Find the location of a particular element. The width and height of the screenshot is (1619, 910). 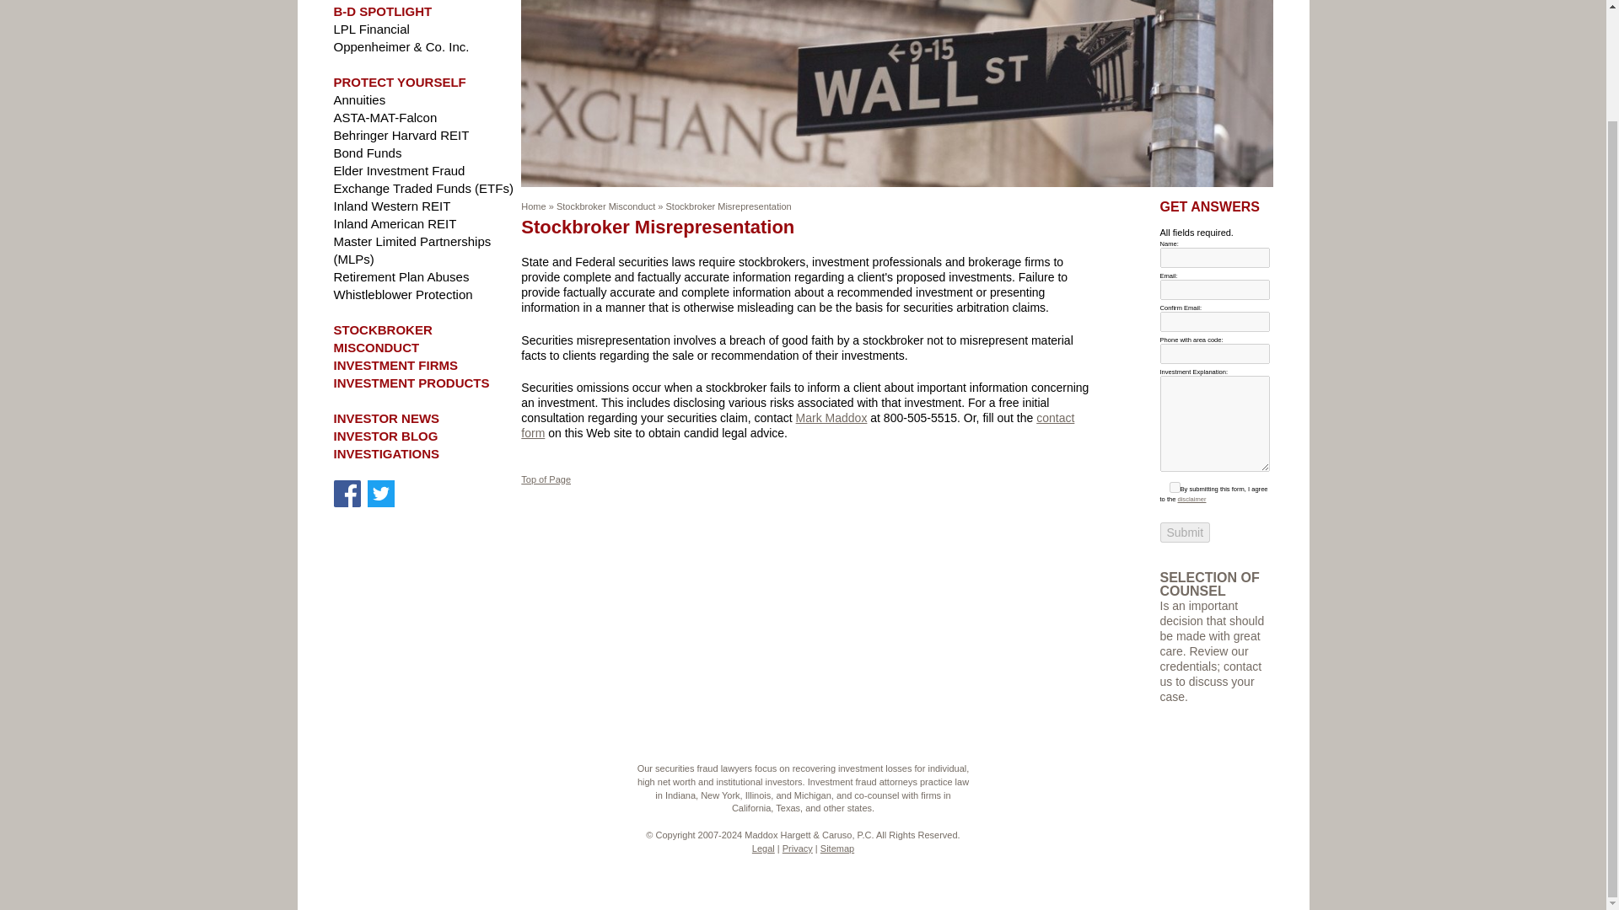

LPL Financial is located at coordinates (371, 29).